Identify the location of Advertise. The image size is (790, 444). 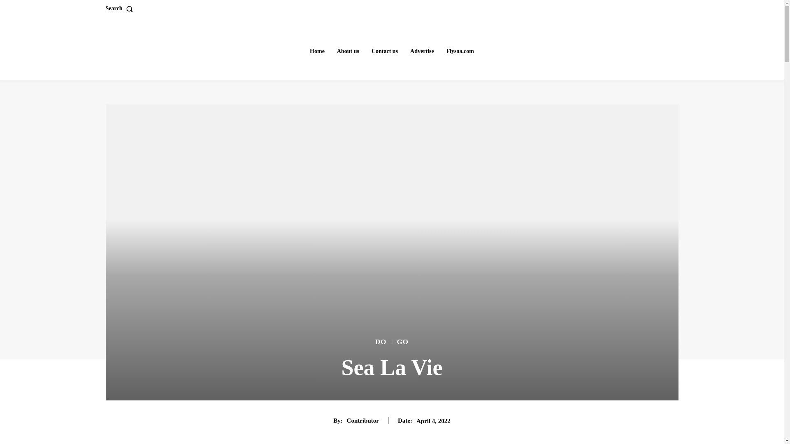
(422, 51).